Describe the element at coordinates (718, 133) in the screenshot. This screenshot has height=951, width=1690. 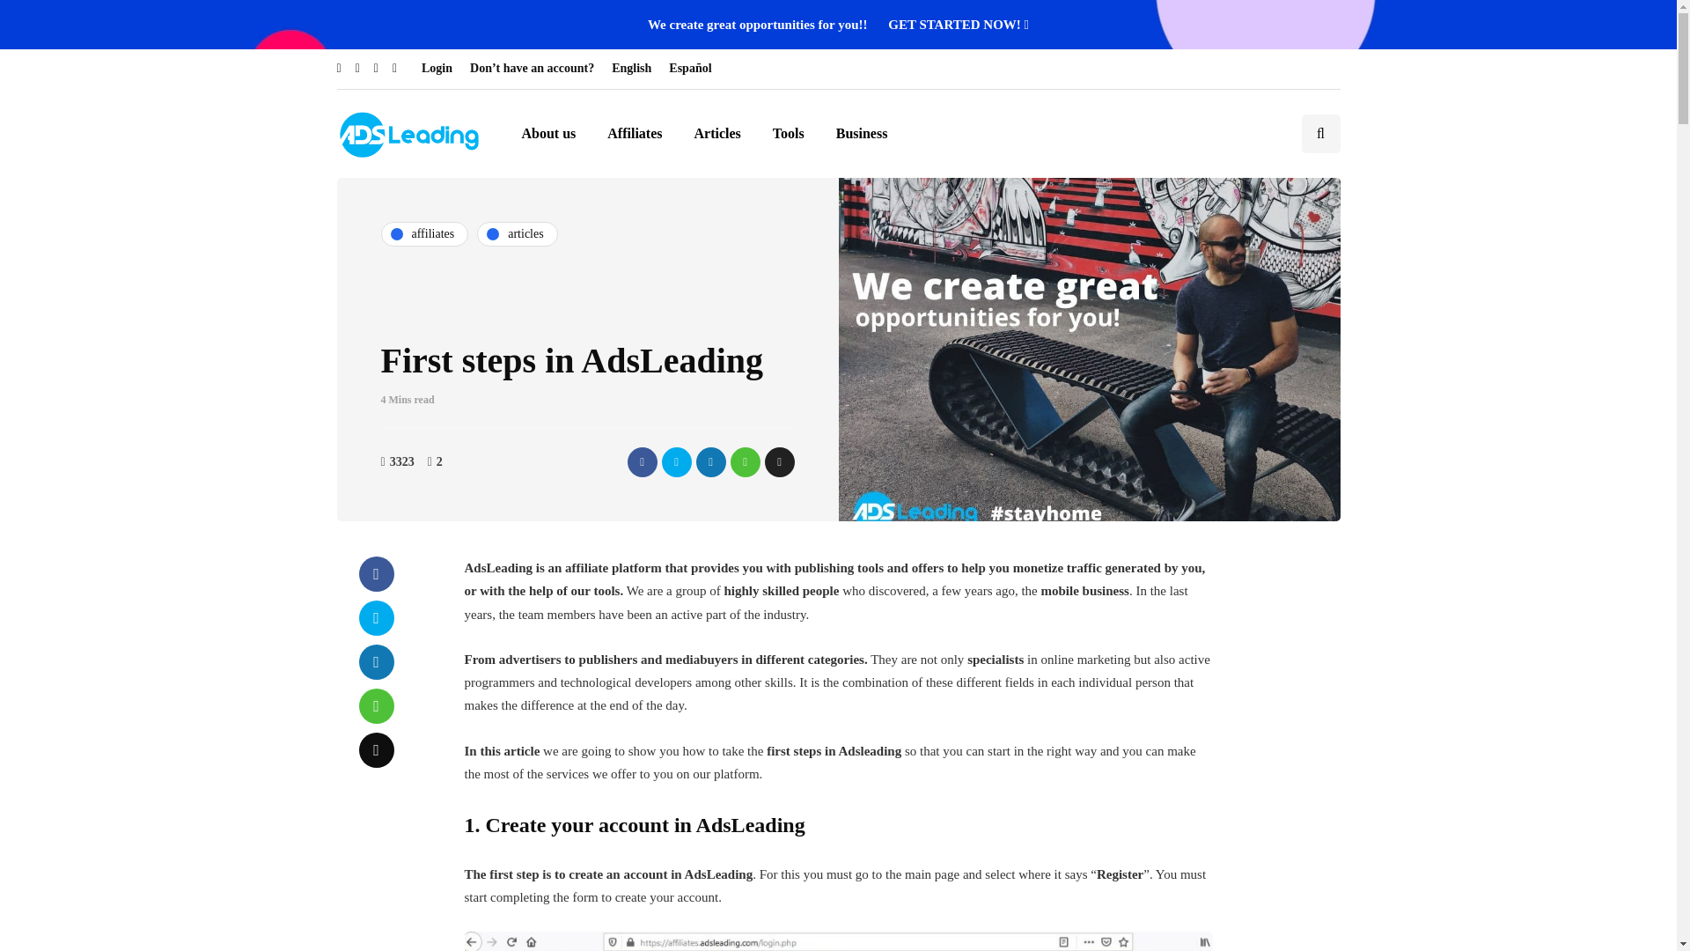
I see `Articles` at that location.